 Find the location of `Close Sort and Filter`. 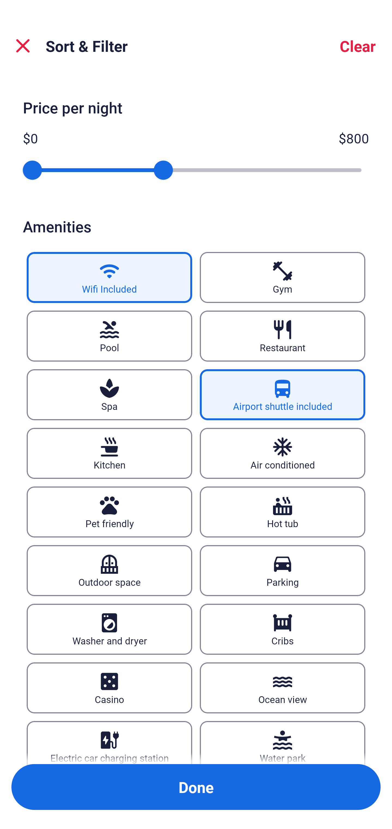

Close Sort and Filter is located at coordinates (23, 46).